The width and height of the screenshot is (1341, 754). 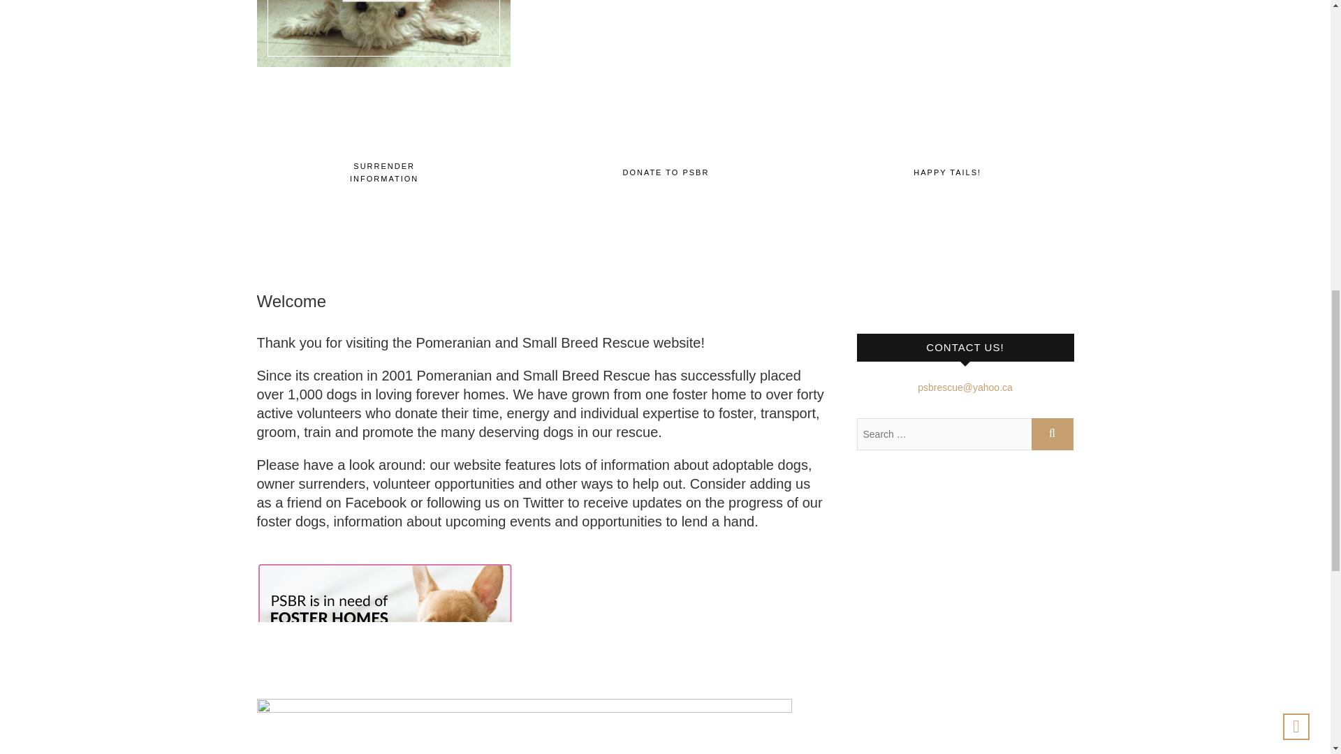 What do you see at coordinates (384, 34) in the screenshot?
I see `About PSBR` at bounding box center [384, 34].